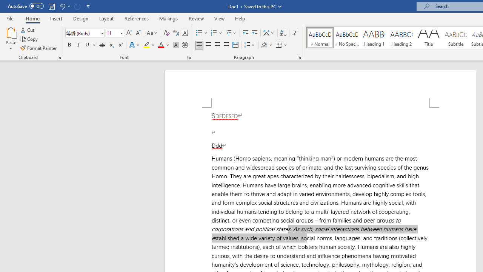 This screenshot has width=483, height=272. What do you see at coordinates (111, 45) in the screenshot?
I see `Subscript` at bounding box center [111, 45].